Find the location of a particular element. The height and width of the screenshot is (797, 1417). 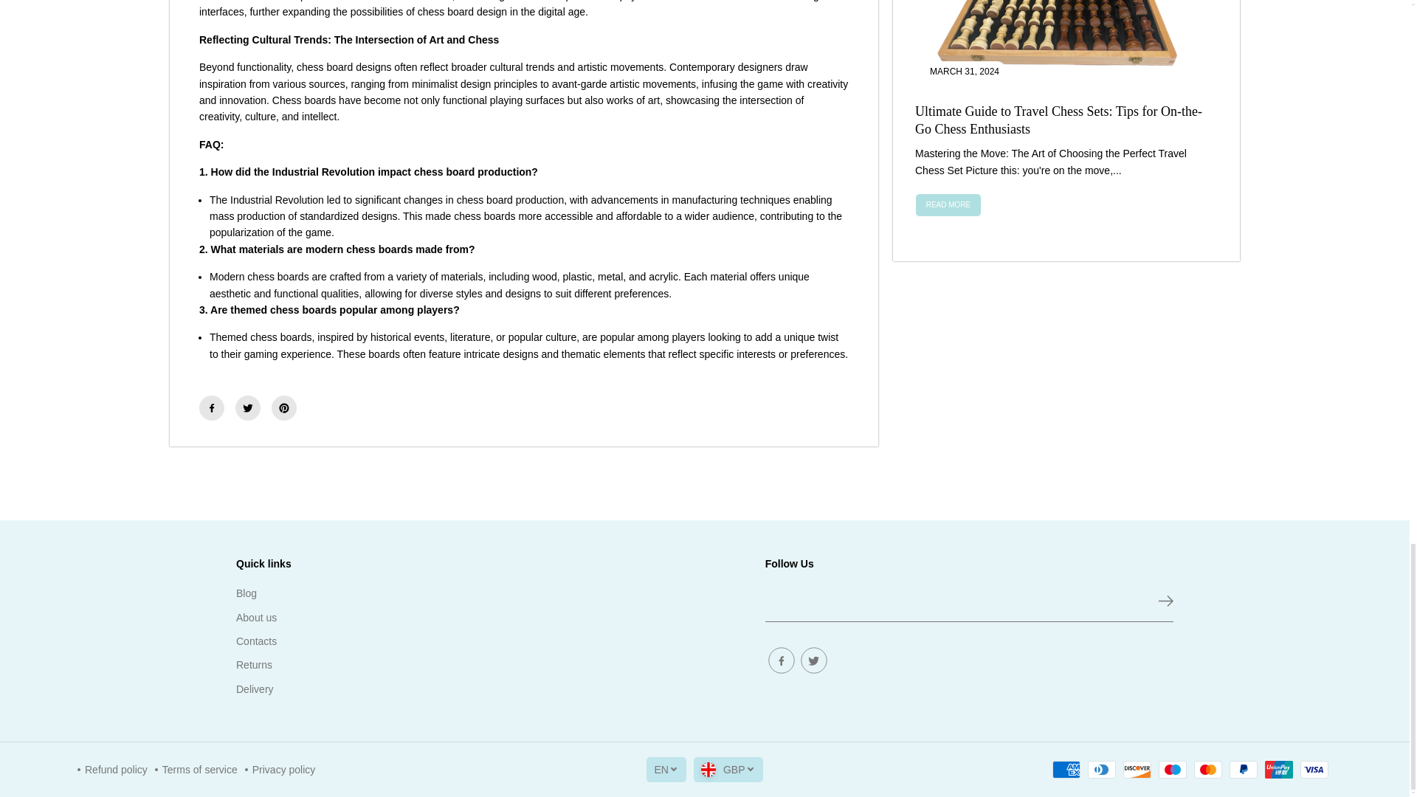

Maestro is located at coordinates (1173, 770).